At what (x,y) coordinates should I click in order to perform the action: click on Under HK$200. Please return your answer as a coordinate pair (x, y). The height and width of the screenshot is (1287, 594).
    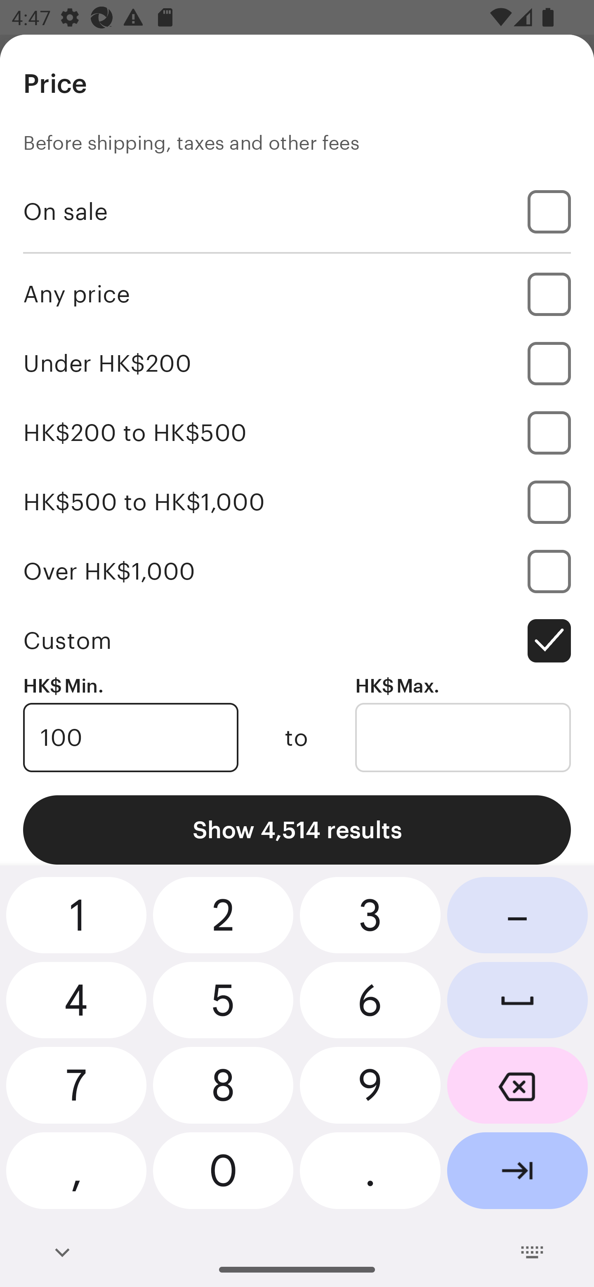
    Looking at the image, I should click on (297, 363).